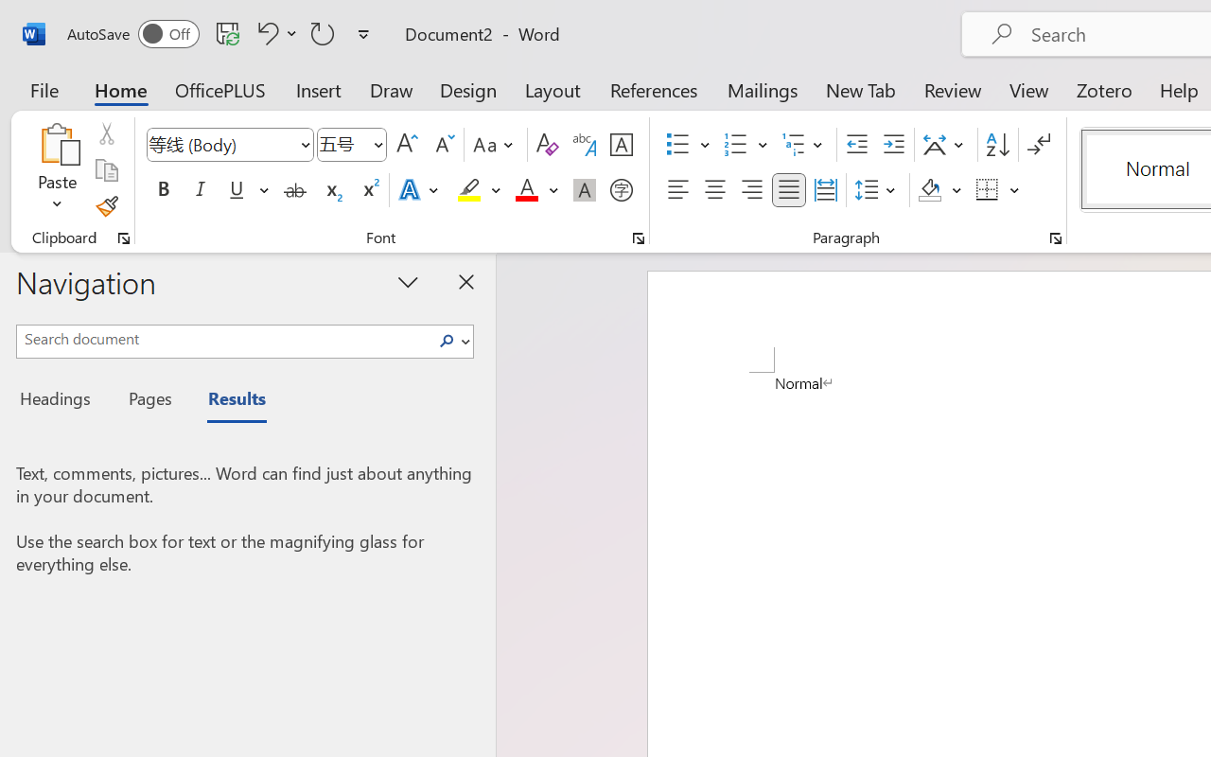 The image size is (1211, 757). I want to click on Insert, so click(320, 89).